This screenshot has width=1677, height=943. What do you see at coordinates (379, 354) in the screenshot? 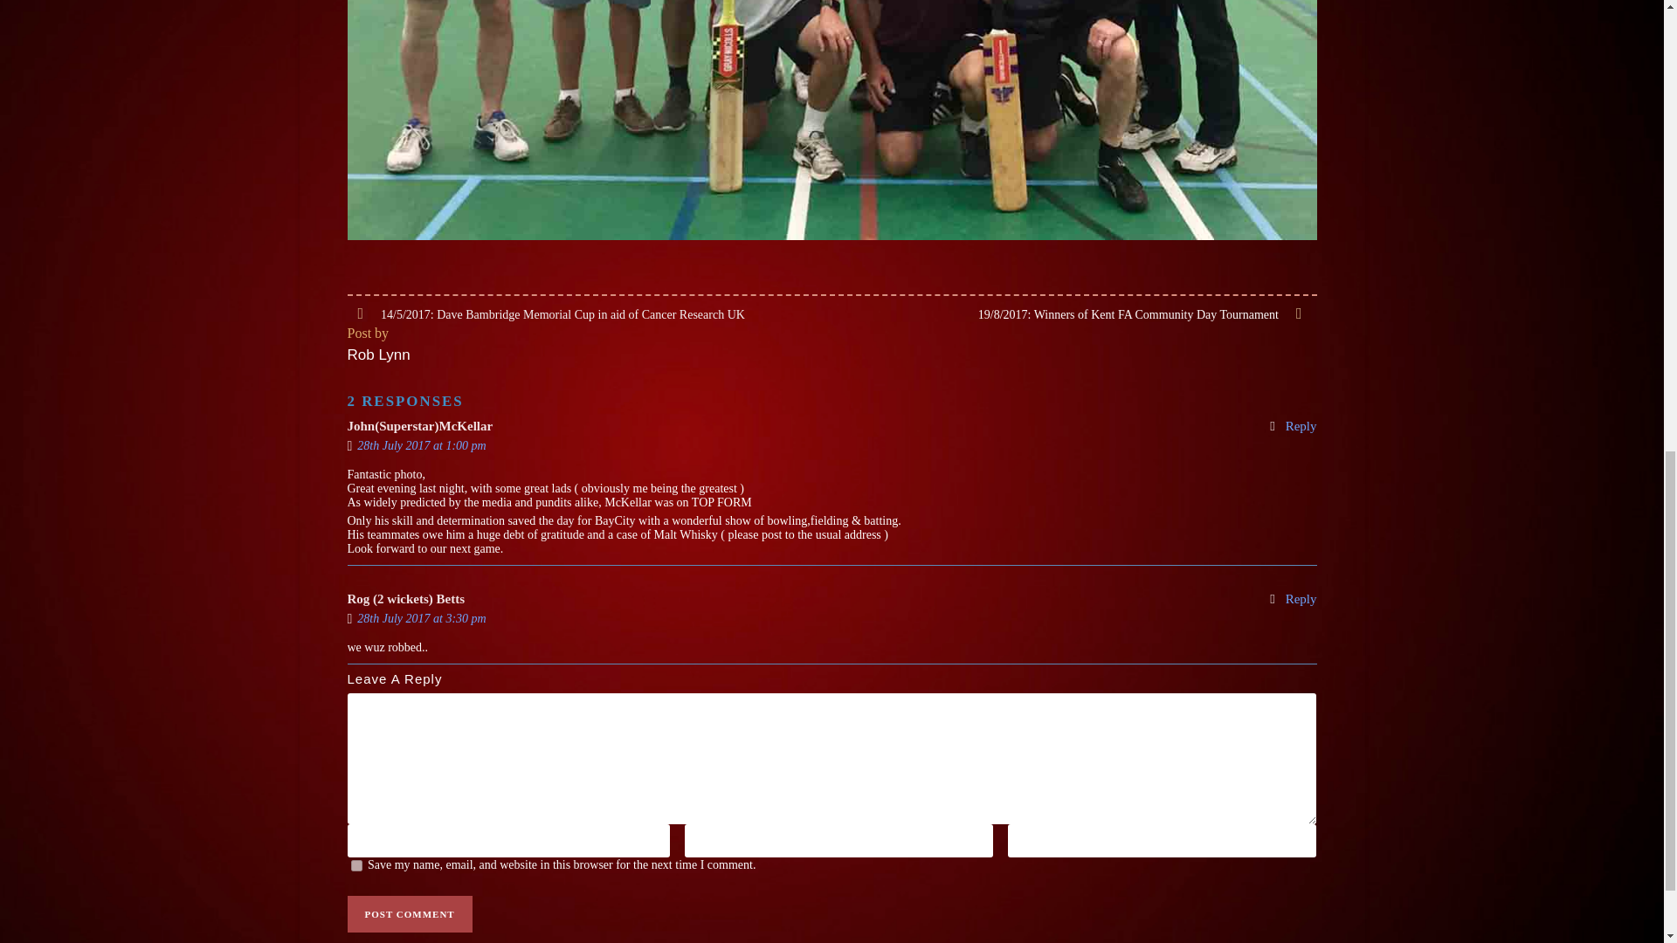
I see `Posts by Rob Lynn` at bounding box center [379, 354].